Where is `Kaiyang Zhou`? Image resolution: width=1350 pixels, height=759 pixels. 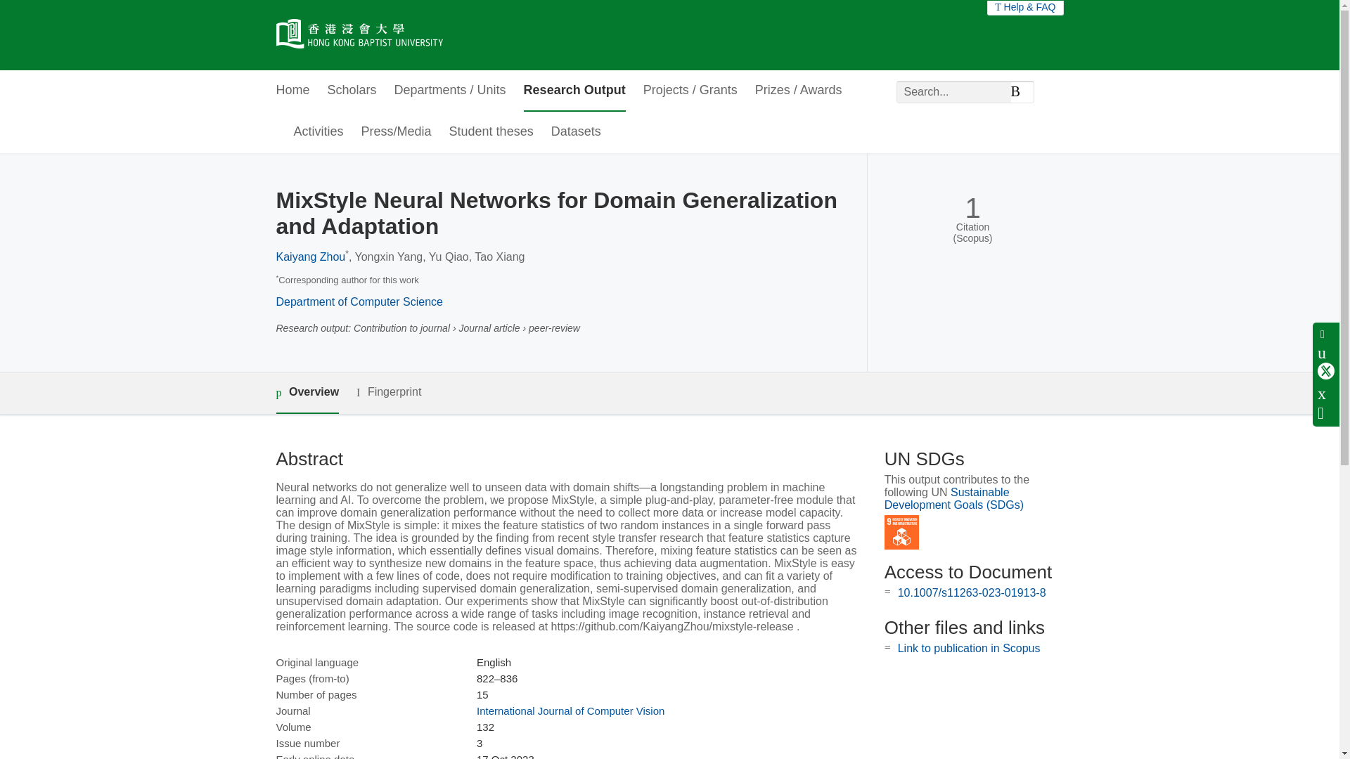 Kaiyang Zhou is located at coordinates (310, 257).